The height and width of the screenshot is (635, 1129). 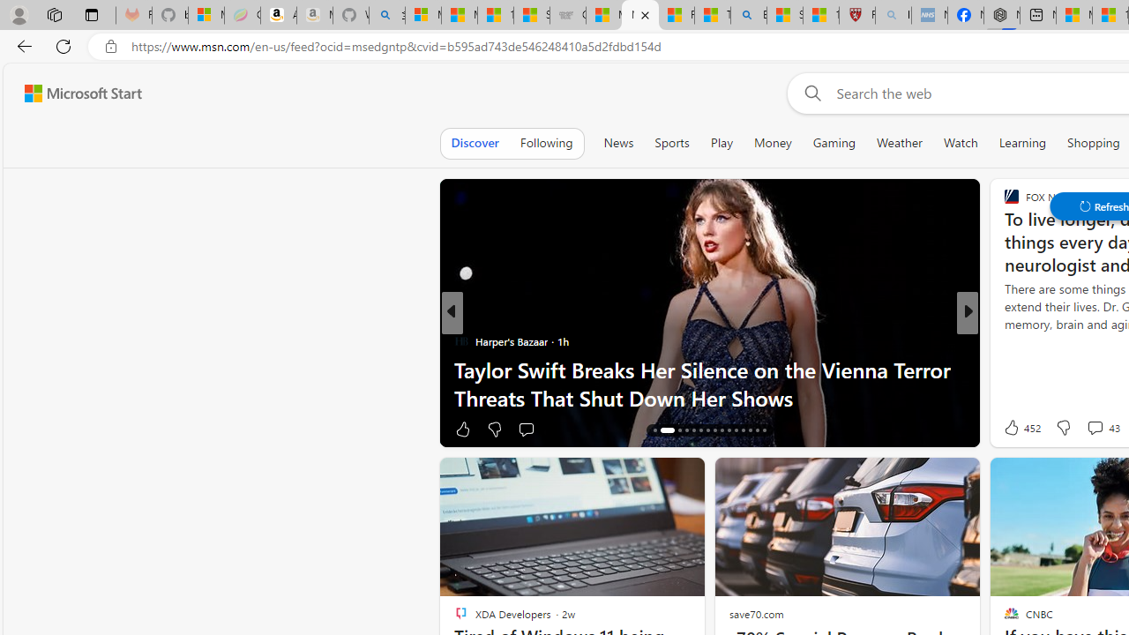 What do you see at coordinates (1004, 340) in the screenshot?
I see `The Cool Down` at bounding box center [1004, 340].